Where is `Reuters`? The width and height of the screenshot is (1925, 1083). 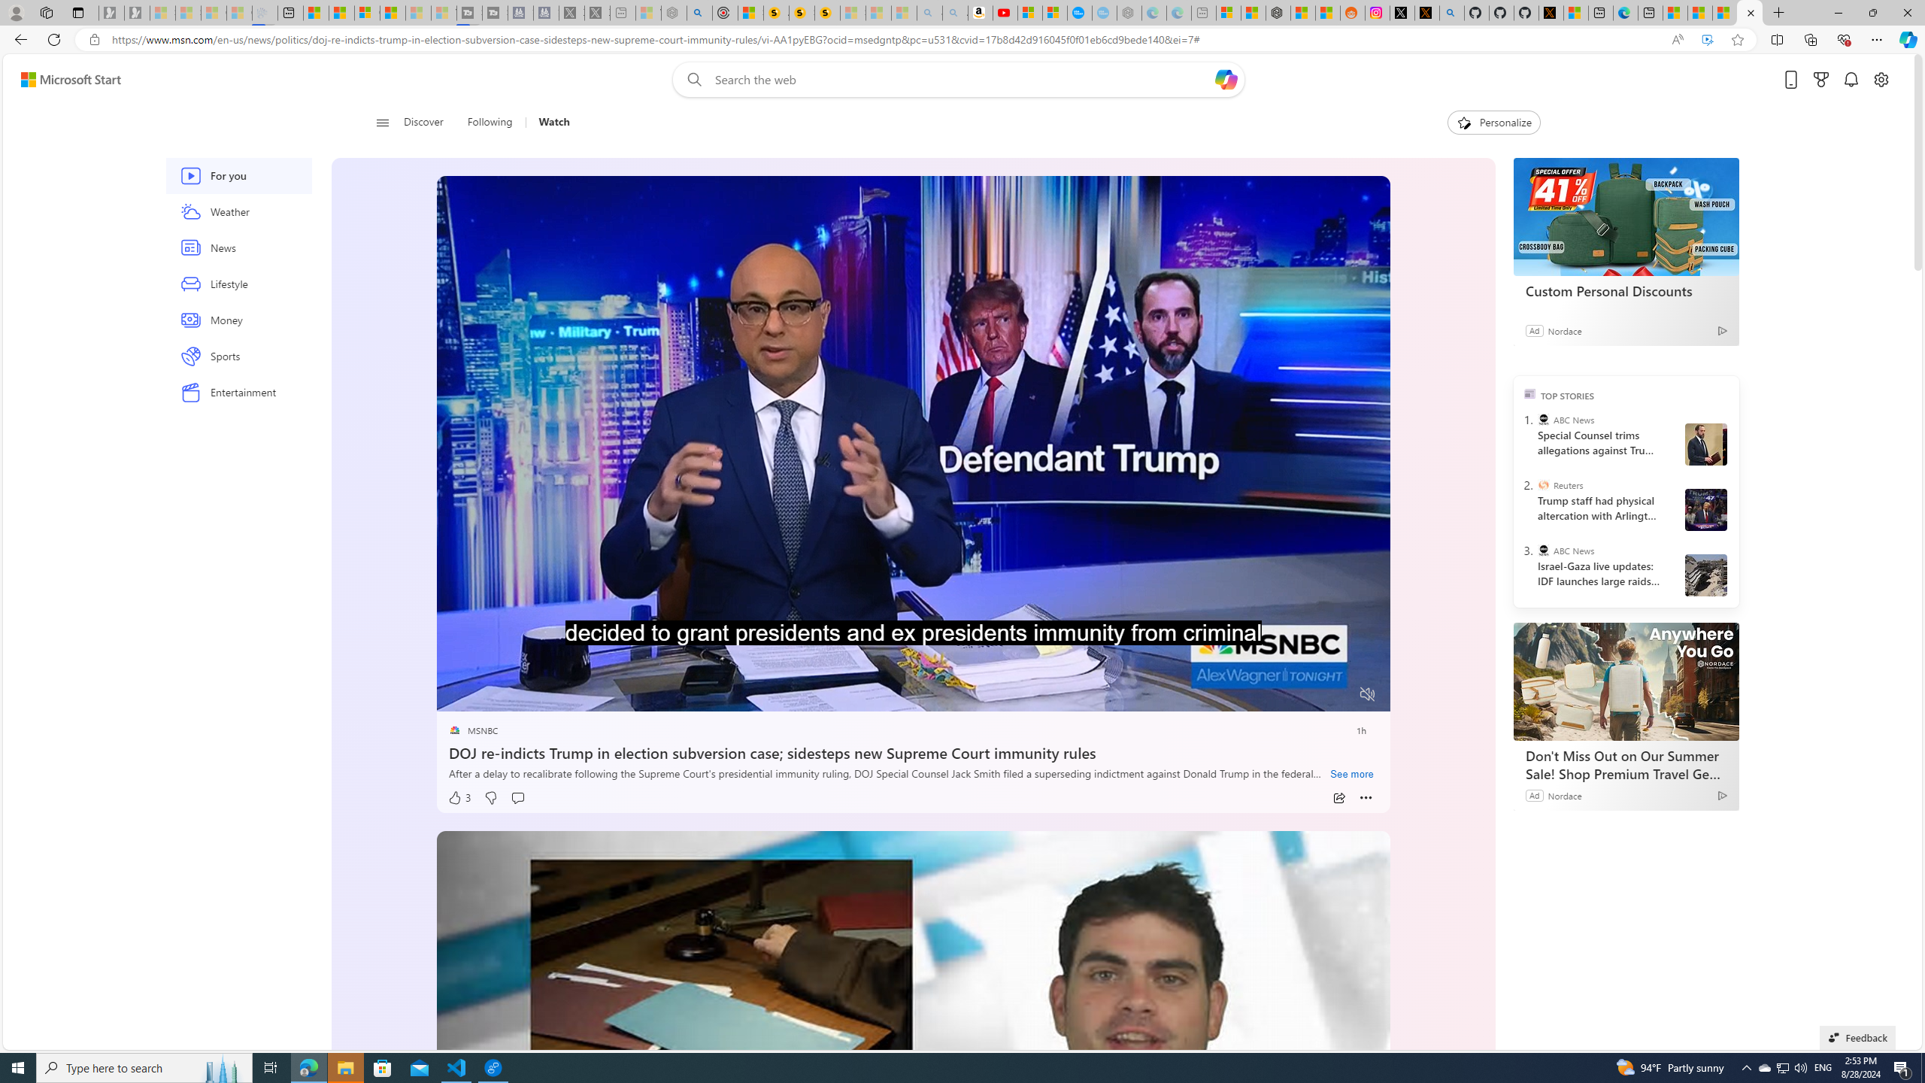
Reuters is located at coordinates (1543, 484).